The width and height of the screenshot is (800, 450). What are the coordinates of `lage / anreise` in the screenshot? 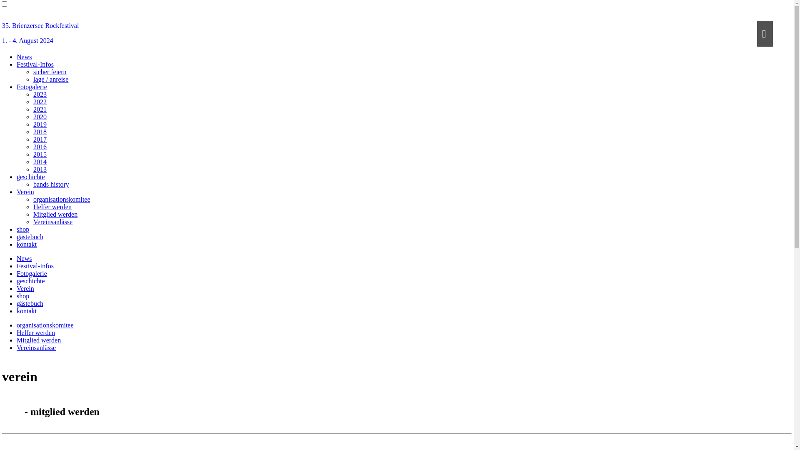 It's located at (51, 79).